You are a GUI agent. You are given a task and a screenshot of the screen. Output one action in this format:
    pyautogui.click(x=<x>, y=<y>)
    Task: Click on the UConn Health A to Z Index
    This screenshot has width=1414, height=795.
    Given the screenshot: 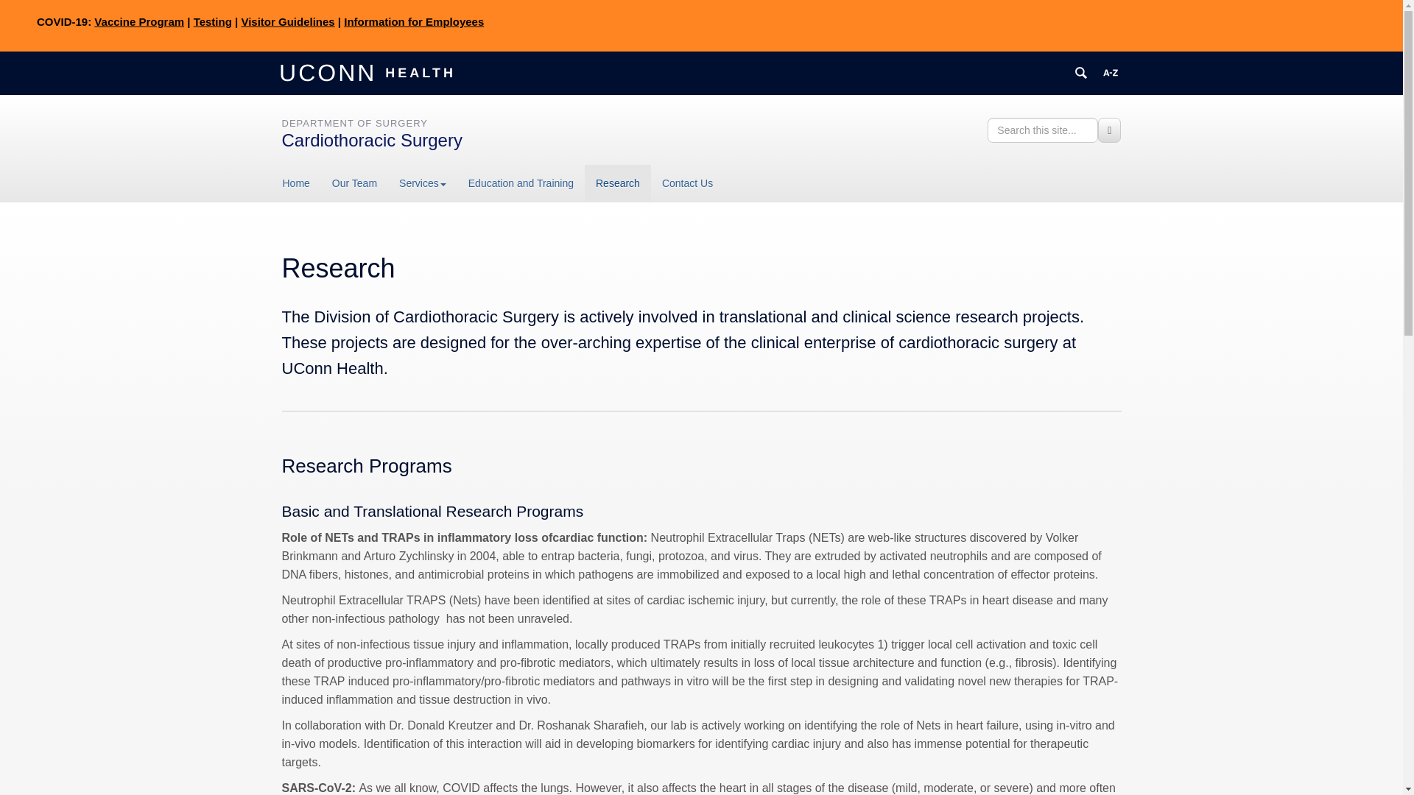 What is the action you would take?
    pyautogui.click(x=1111, y=72)
    